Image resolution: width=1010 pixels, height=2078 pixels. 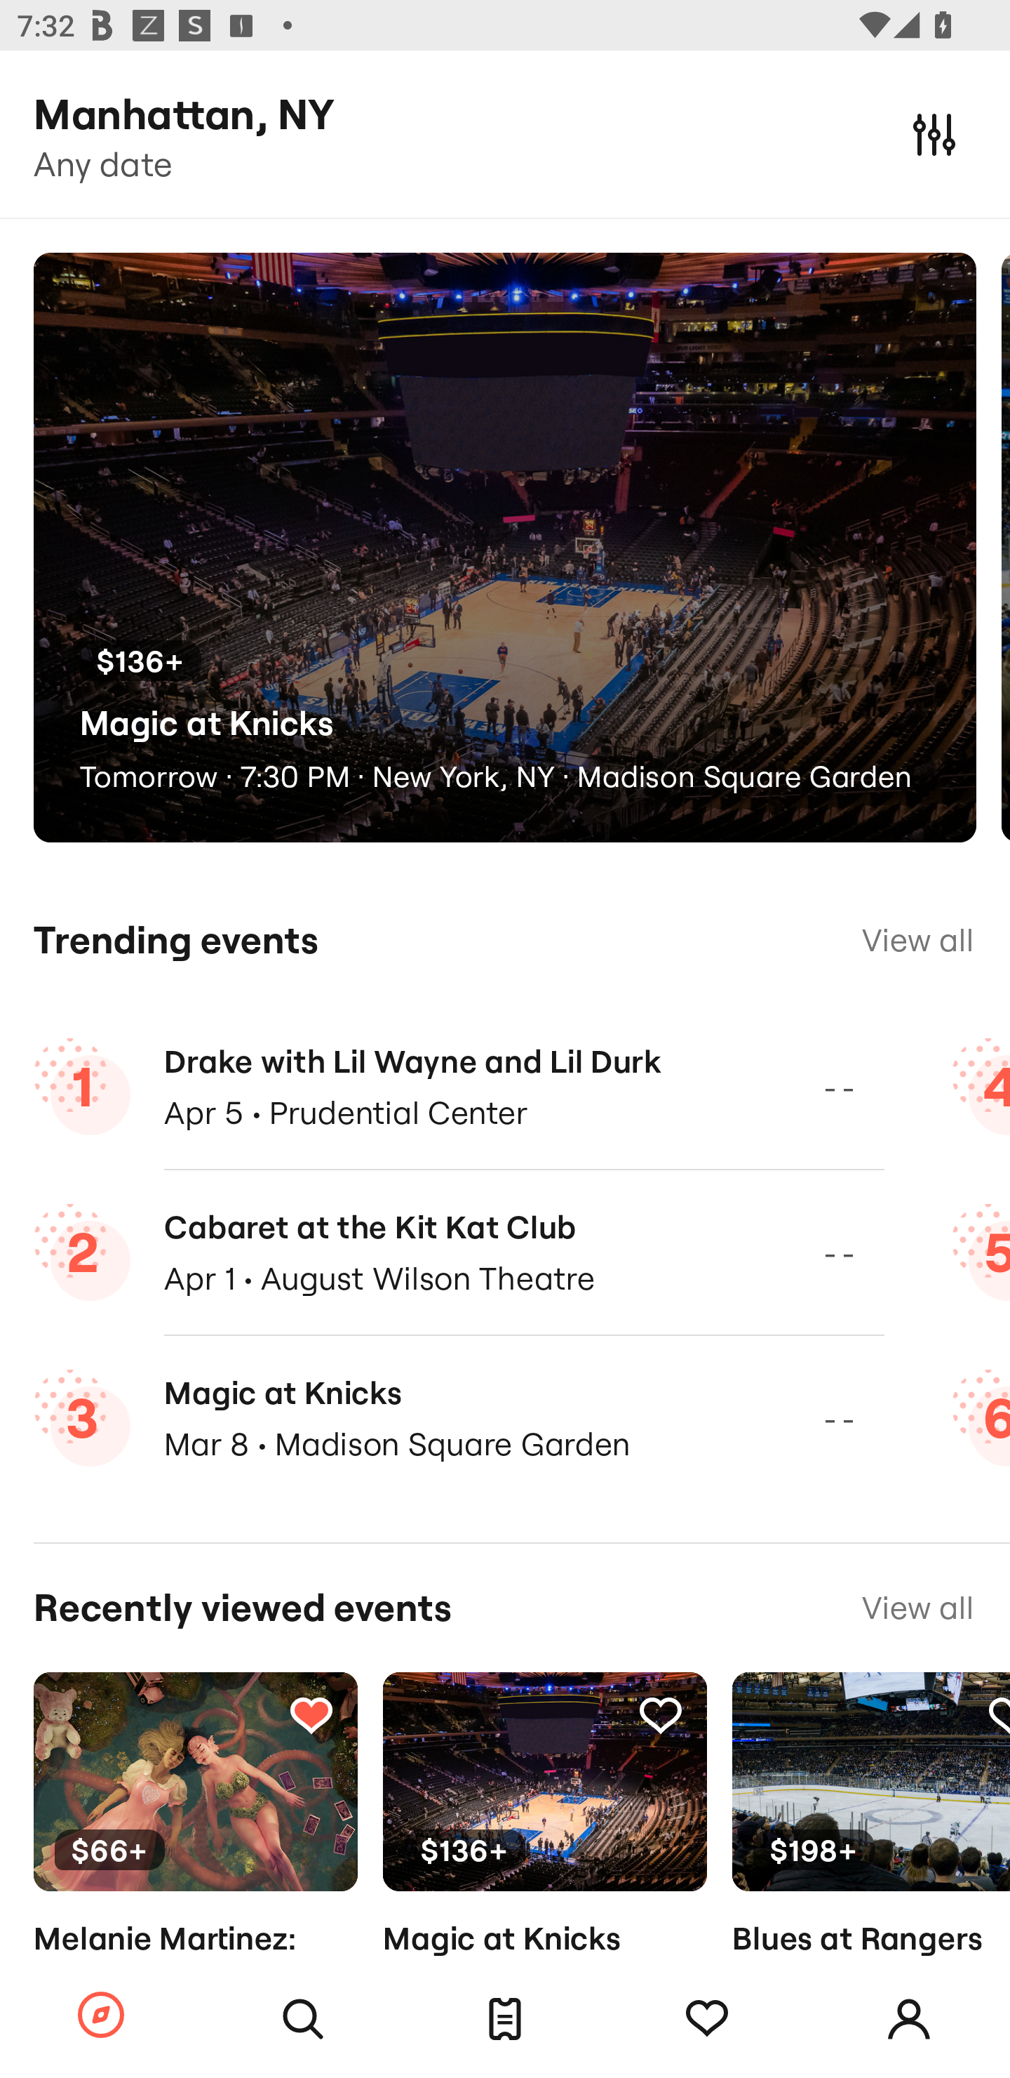 What do you see at coordinates (101, 2016) in the screenshot?
I see `Browse` at bounding box center [101, 2016].